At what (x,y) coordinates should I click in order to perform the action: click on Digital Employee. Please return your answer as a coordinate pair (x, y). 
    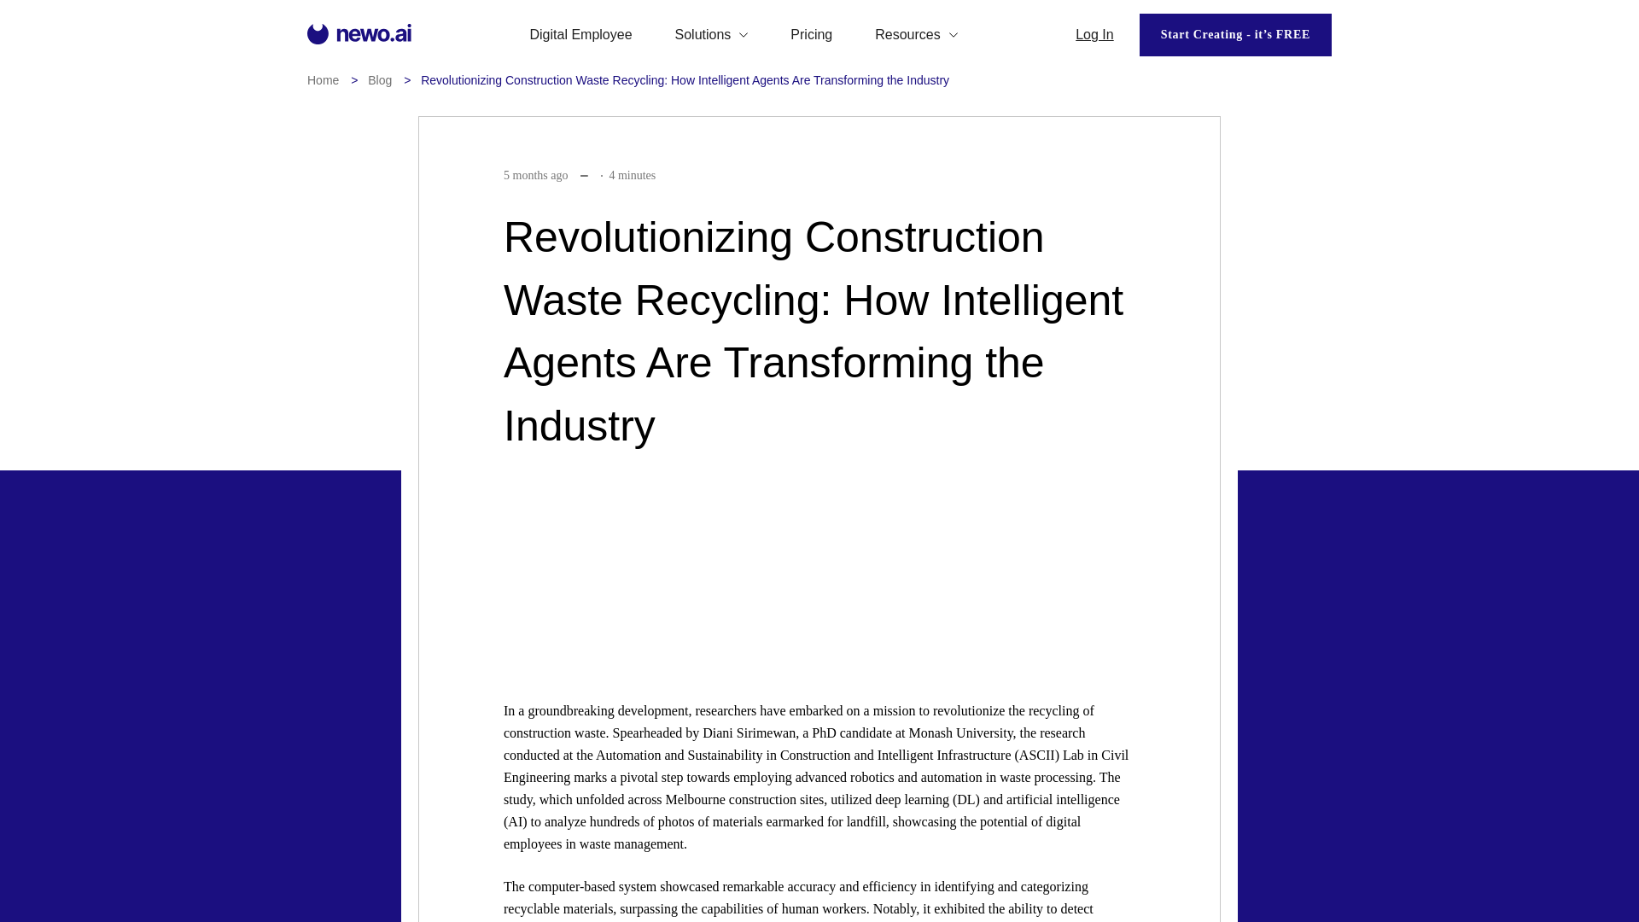
    Looking at the image, I should click on (580, 34).